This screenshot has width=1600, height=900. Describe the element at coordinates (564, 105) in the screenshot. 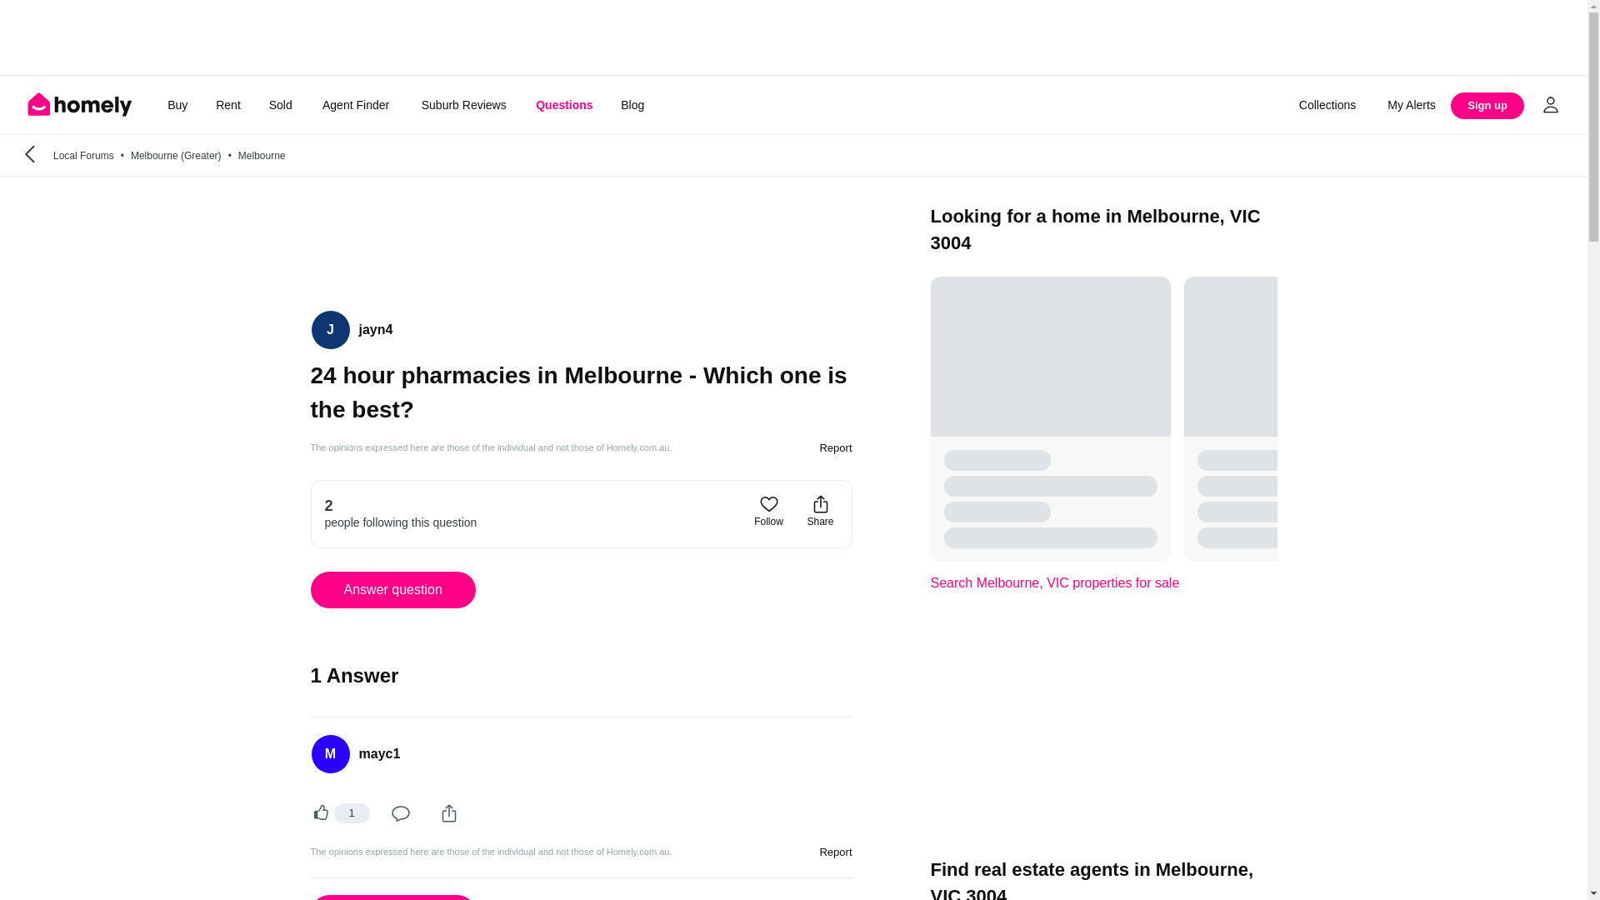

I see `Questions` at that location.